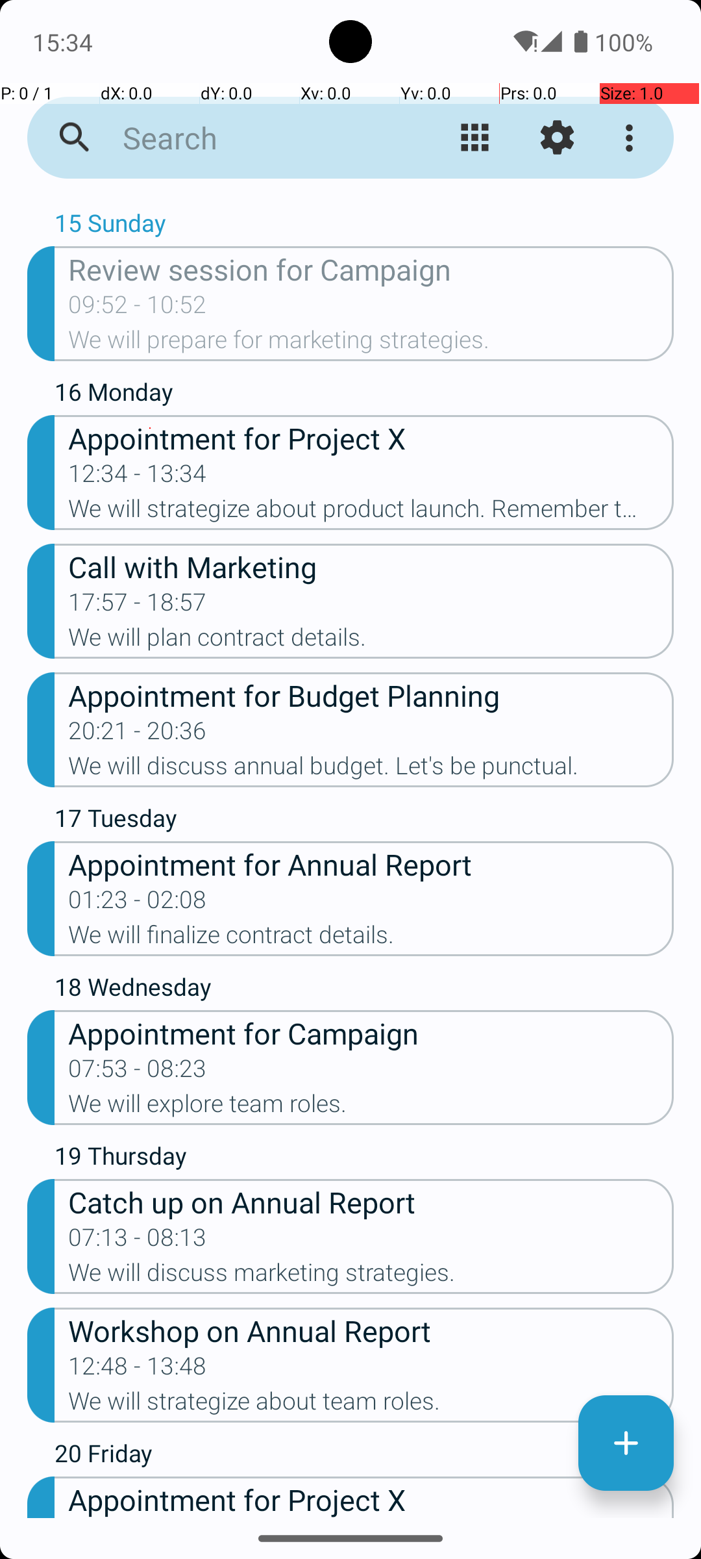 The height and width of the screenshot is (1559, 701). Describe the element at coordinates (371, 1405) in the screenshot. I see `We will strategize about team roles.` at that location.